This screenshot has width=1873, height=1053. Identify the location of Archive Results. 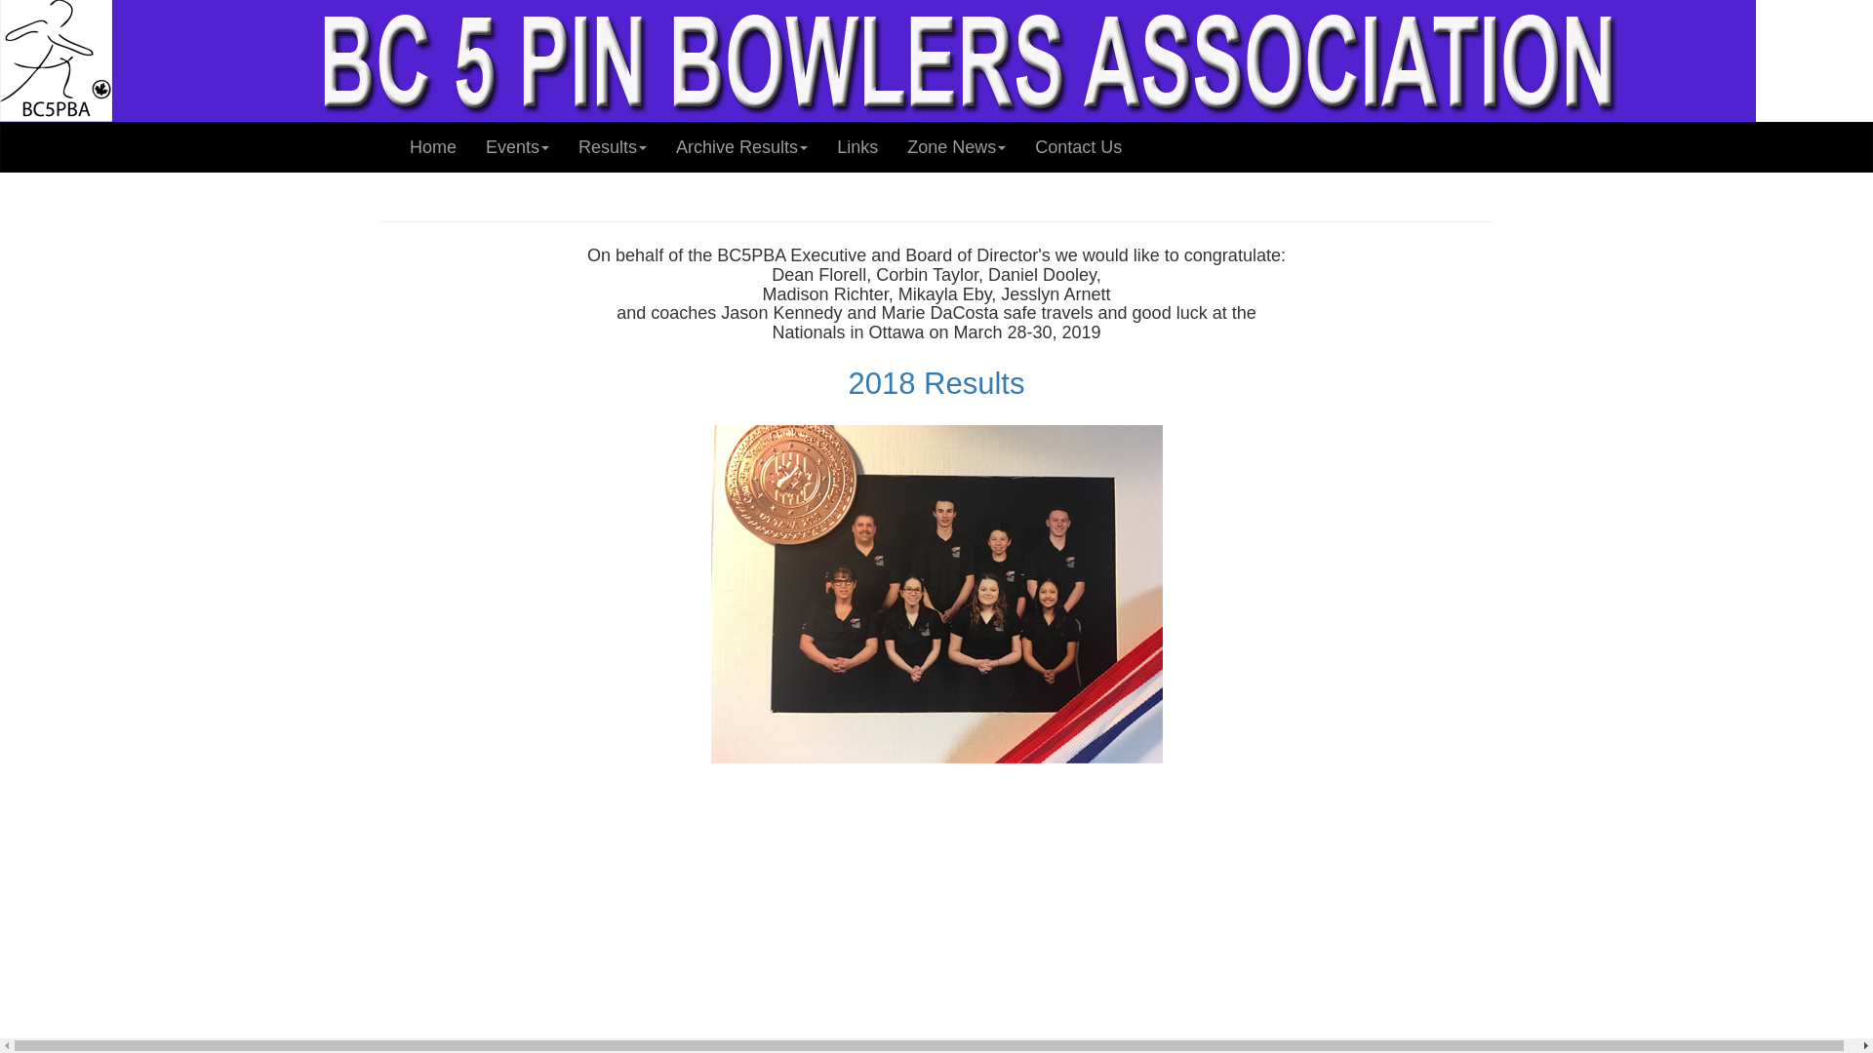
(741, 147).